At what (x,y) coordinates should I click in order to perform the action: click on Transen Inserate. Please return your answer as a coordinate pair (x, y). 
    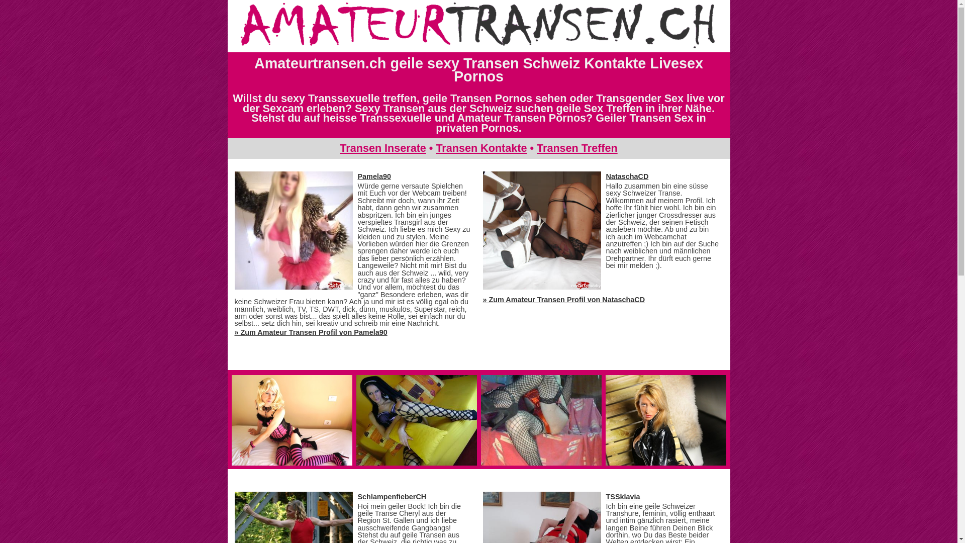
    Looking at the image, I should click on (383, 148).